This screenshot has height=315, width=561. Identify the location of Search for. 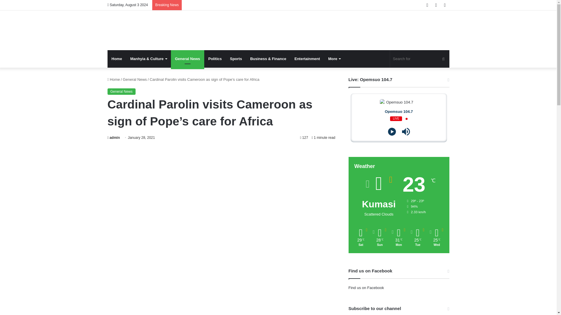
(420, 59).